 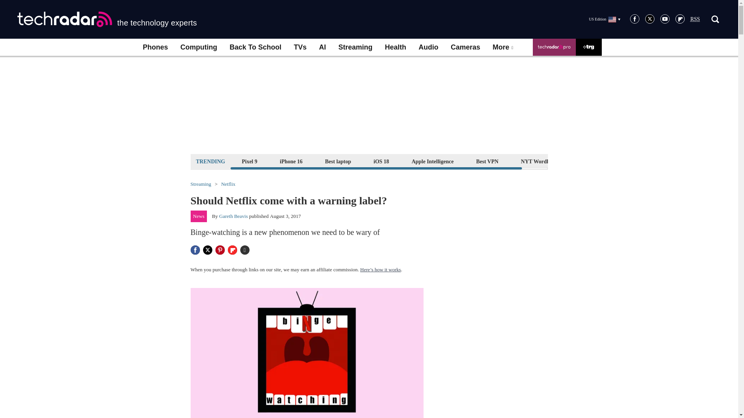 What do you see at coordinates (465, 47) in the screenshot?
I see `Cameras` at bounding box center [465, 47].